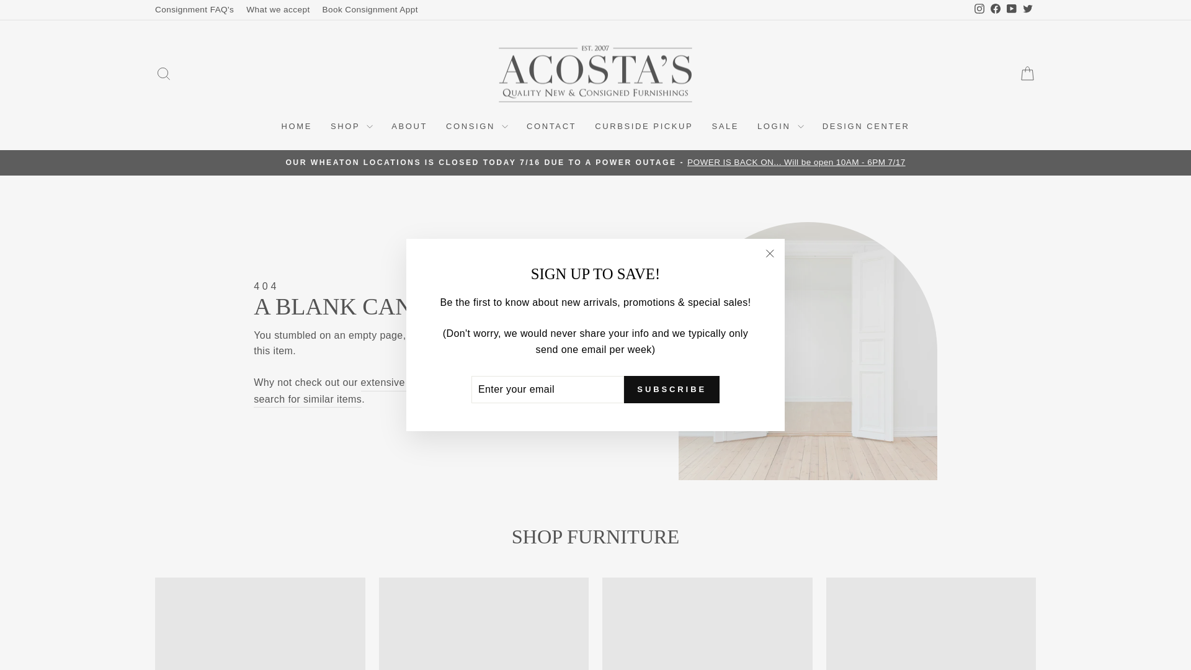 This screenshot has height=670, width=1191. Describe the element at coordinates (769, 254) in the screenshot. I see `icon-X` at that location.